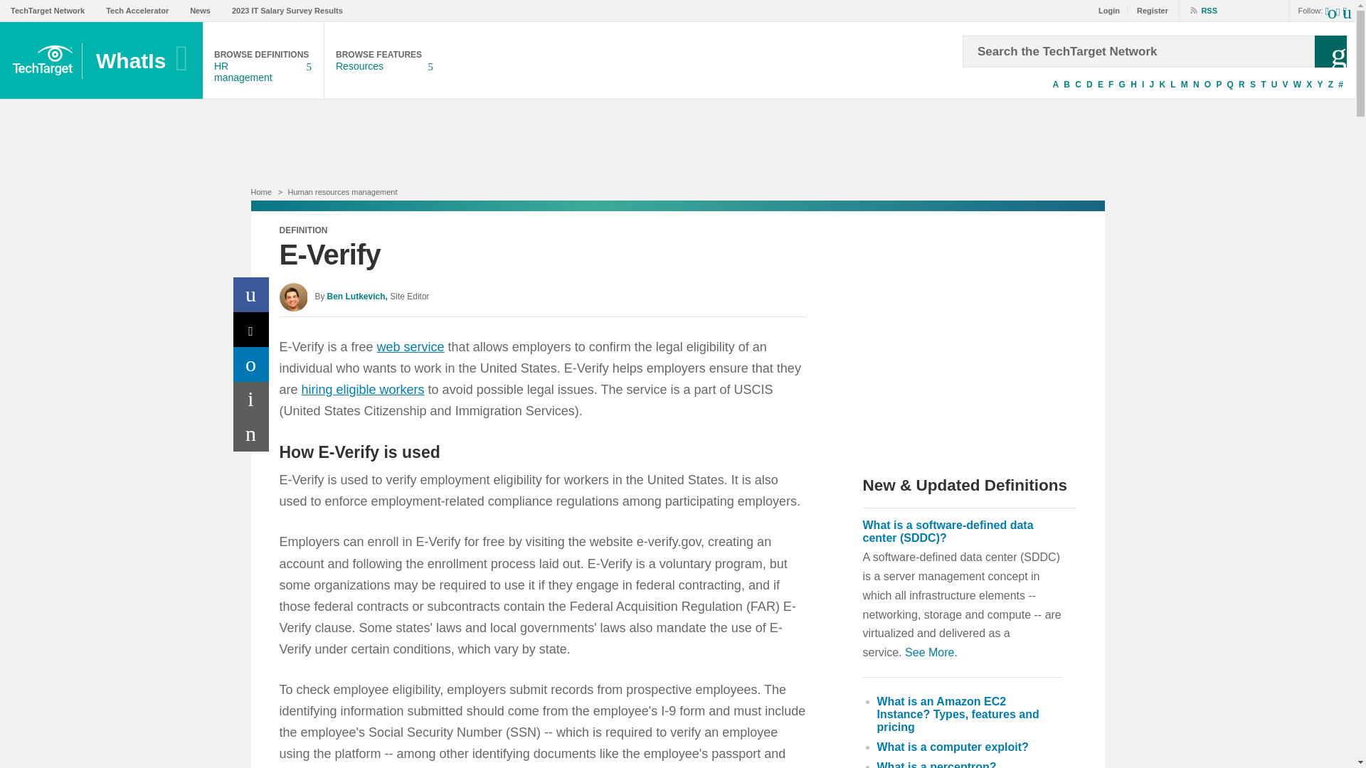 This screenshot has height=768, width=1366. I want to click on Share on Facebook, so click(48, 10).